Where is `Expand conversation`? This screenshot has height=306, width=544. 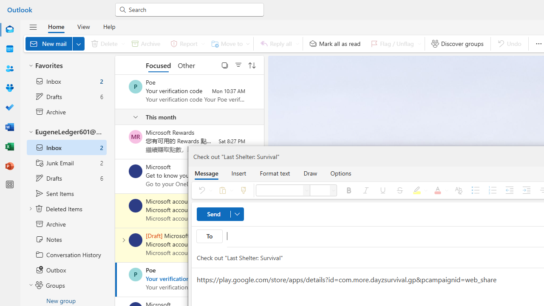 Expand conversation is located at coordinates (124, 240).